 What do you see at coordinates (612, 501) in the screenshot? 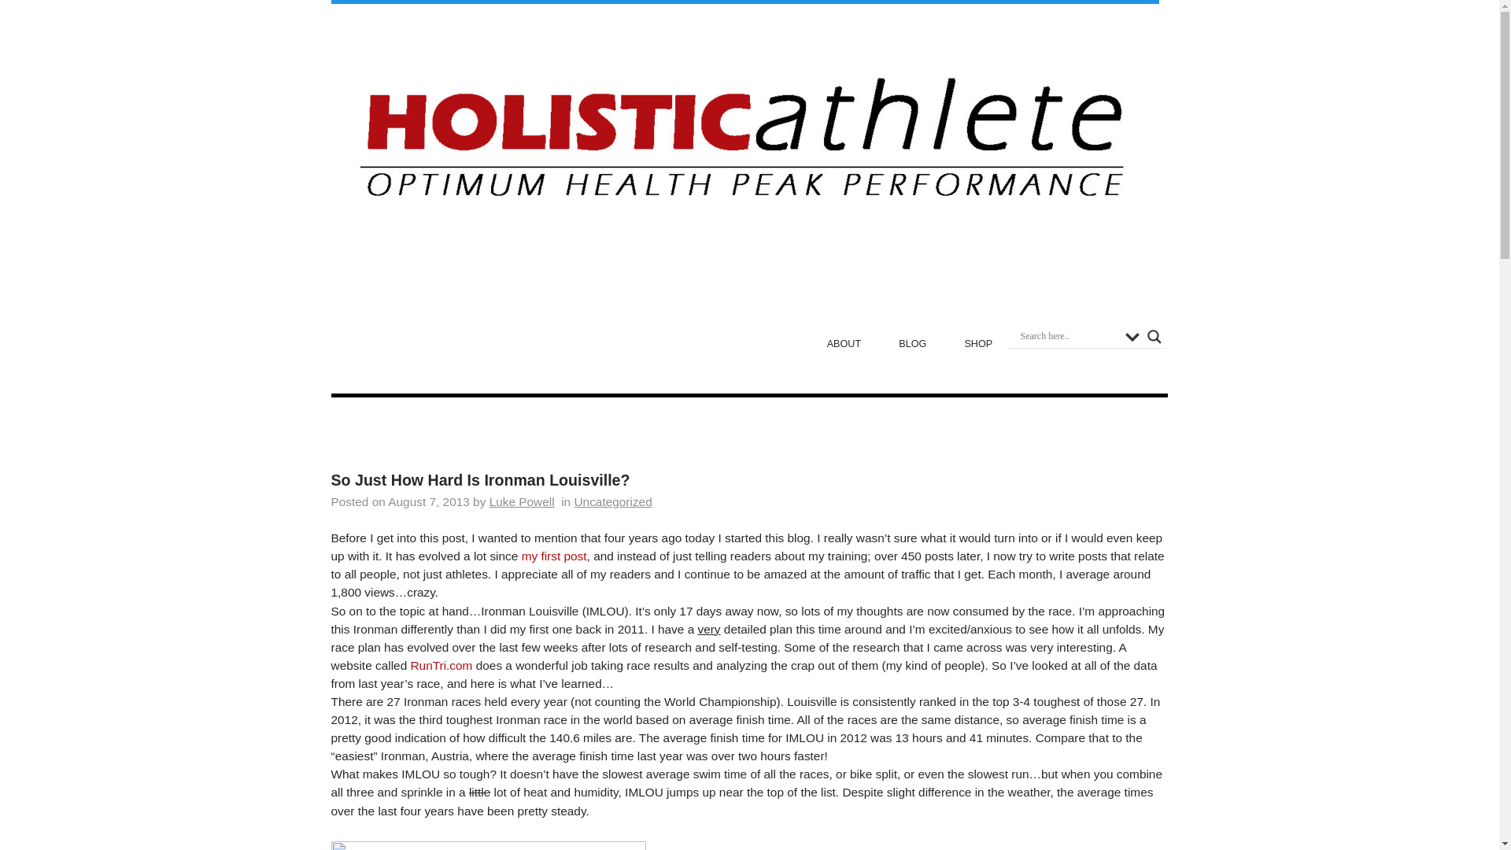
I see `Uncategorized` at bounding box center [612, 501].